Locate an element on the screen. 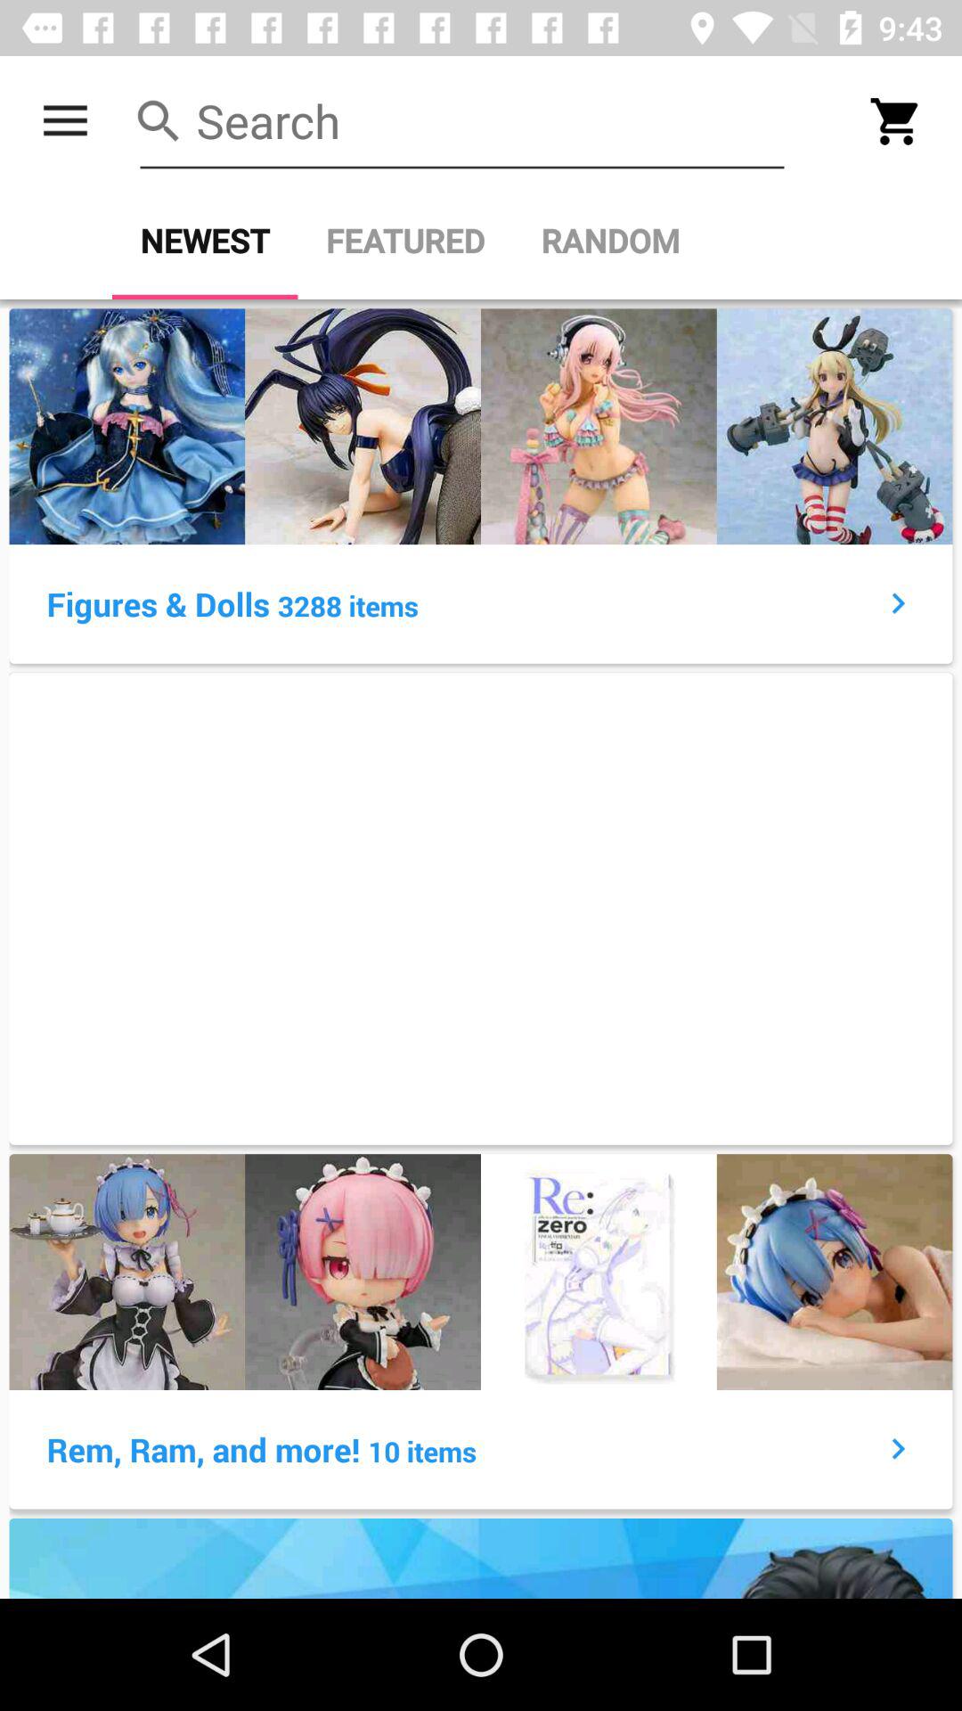 This screenshot has height=1711, width=962. launch the item next to featured icon is located at coordinates (205, 241).